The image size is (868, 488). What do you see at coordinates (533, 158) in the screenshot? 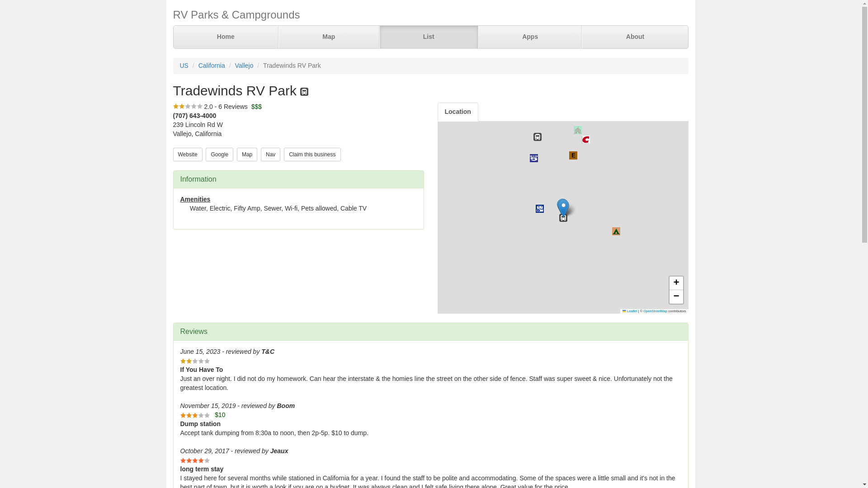
I see `Big5` at bounding box center [533, 158].